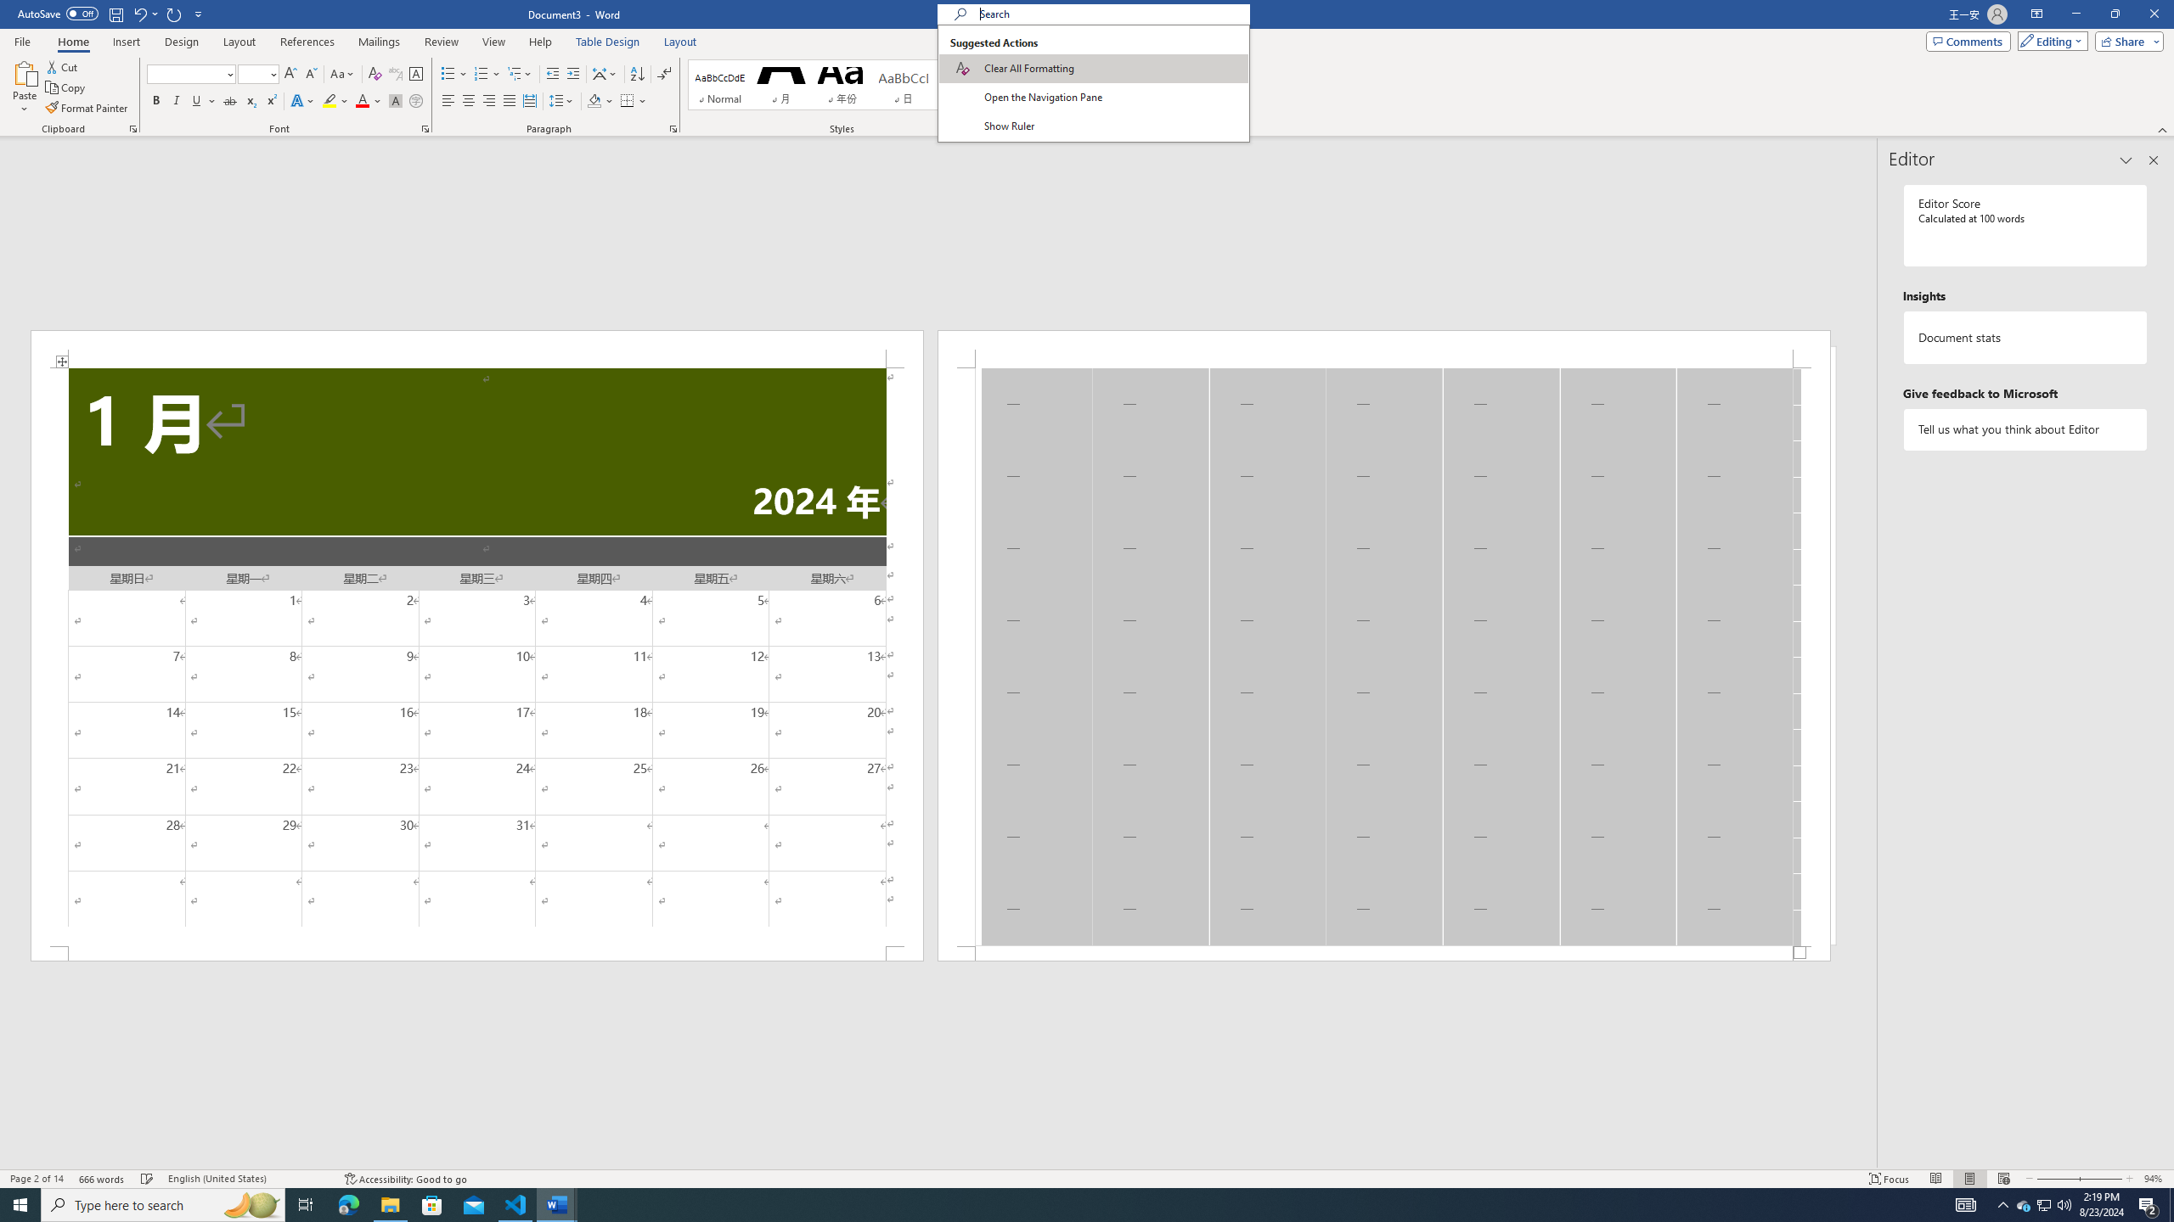  I want to click on Row Down, so click(1002, 85).